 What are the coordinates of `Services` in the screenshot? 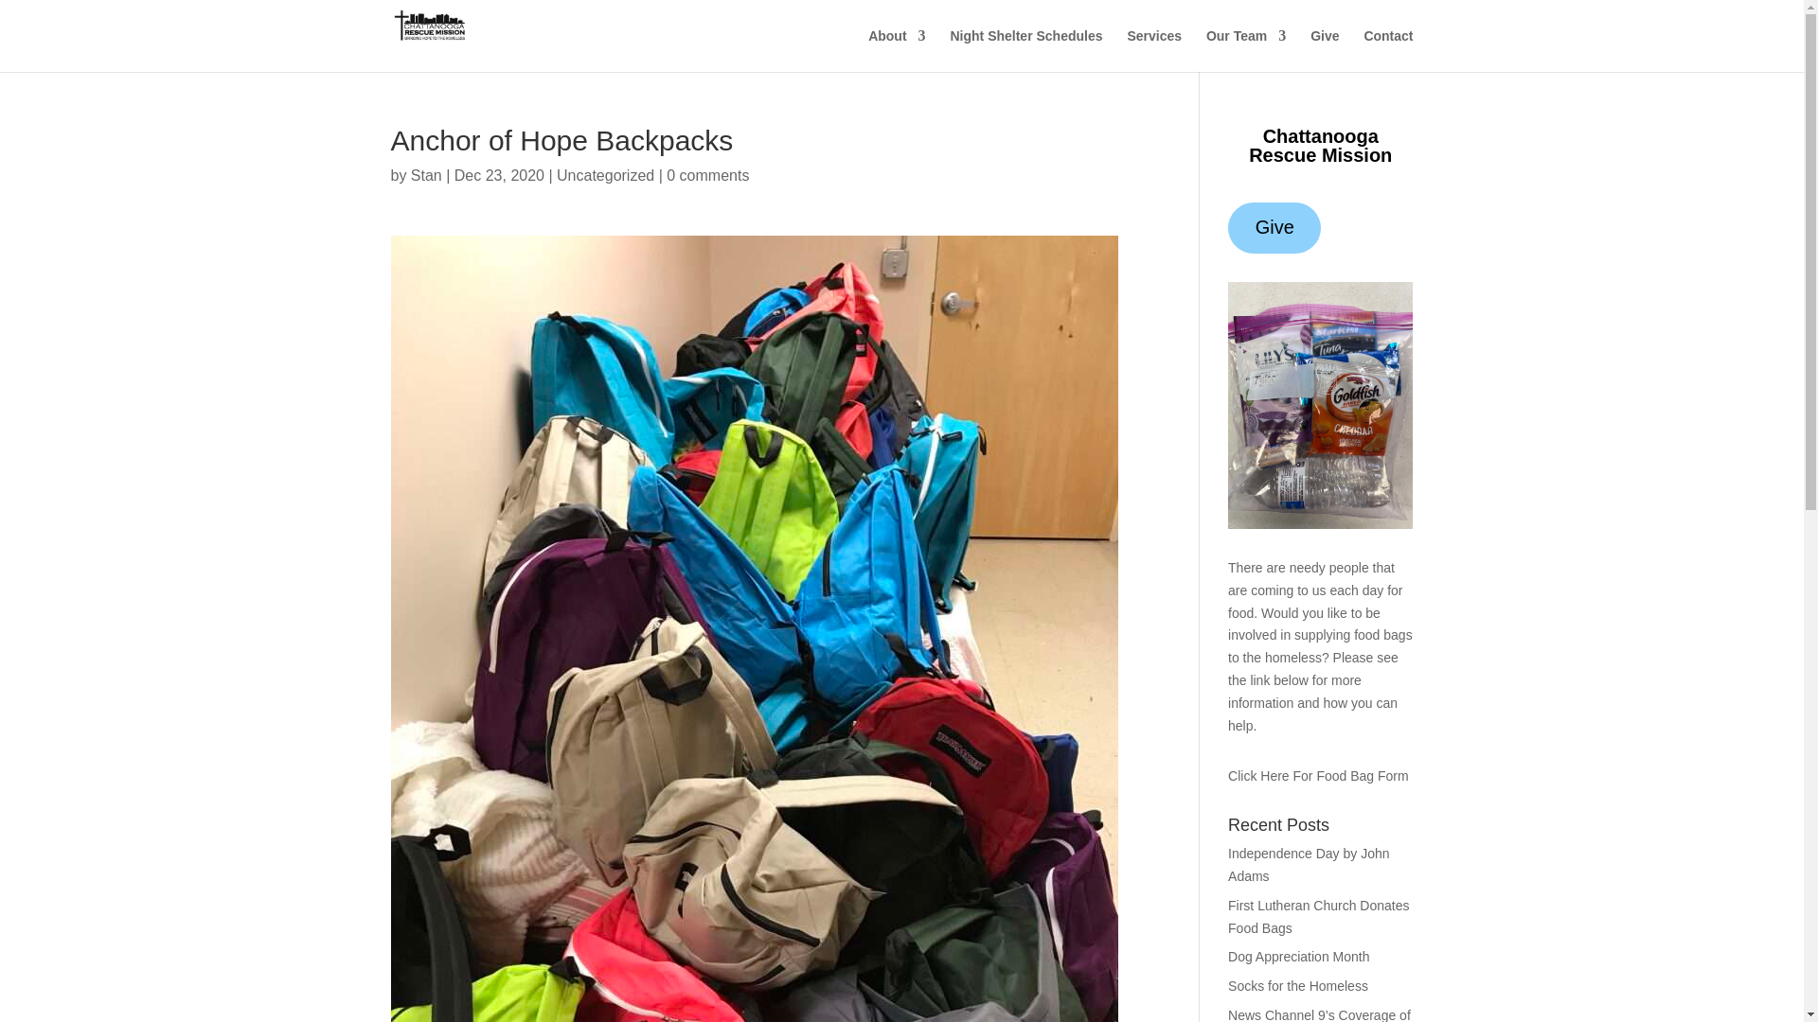 It's located at (1154, 50).